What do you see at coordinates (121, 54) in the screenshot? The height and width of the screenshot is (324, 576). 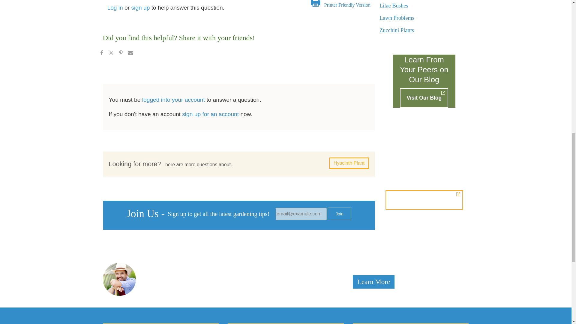 I see `Share on Pinterest` at bounding box center [121, 54].